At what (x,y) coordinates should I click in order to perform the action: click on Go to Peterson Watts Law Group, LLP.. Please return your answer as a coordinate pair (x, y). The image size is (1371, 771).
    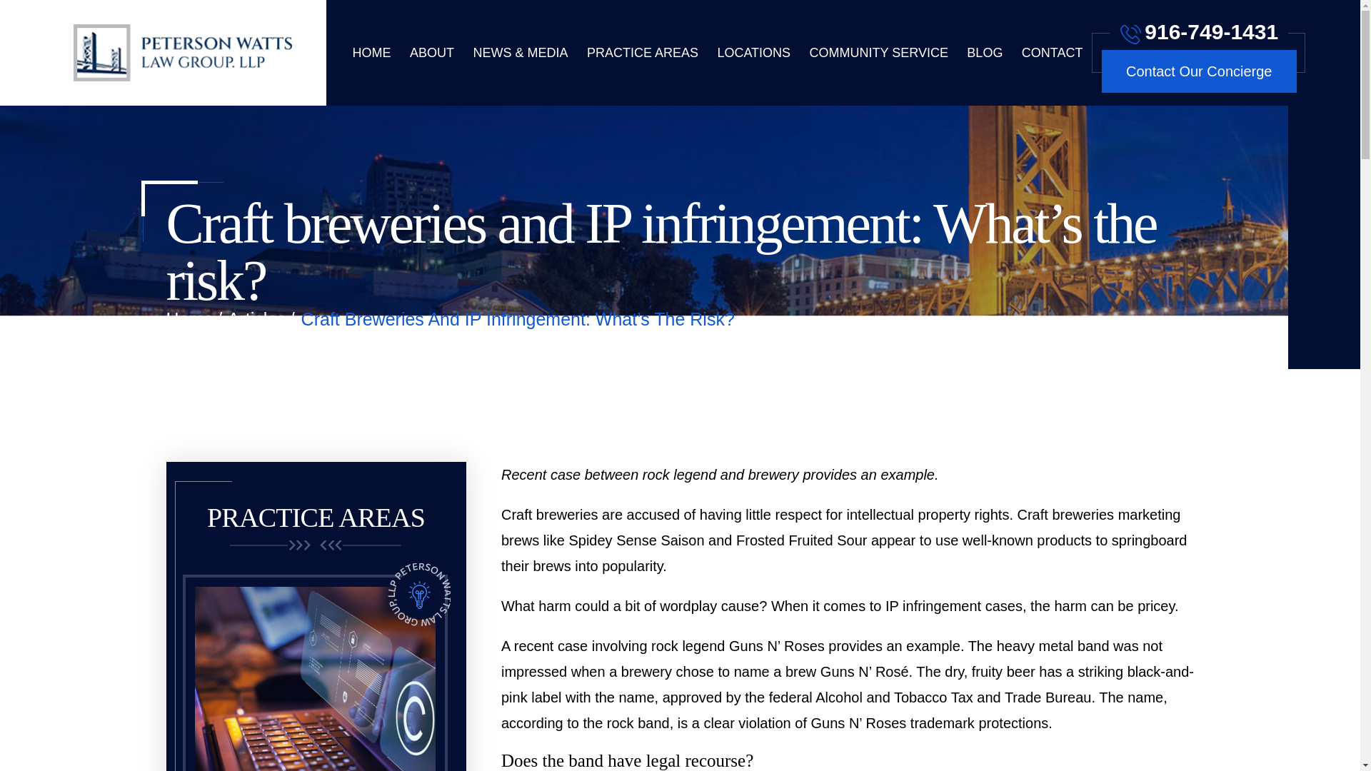
    Looking at the image, I should click on (190, 319).